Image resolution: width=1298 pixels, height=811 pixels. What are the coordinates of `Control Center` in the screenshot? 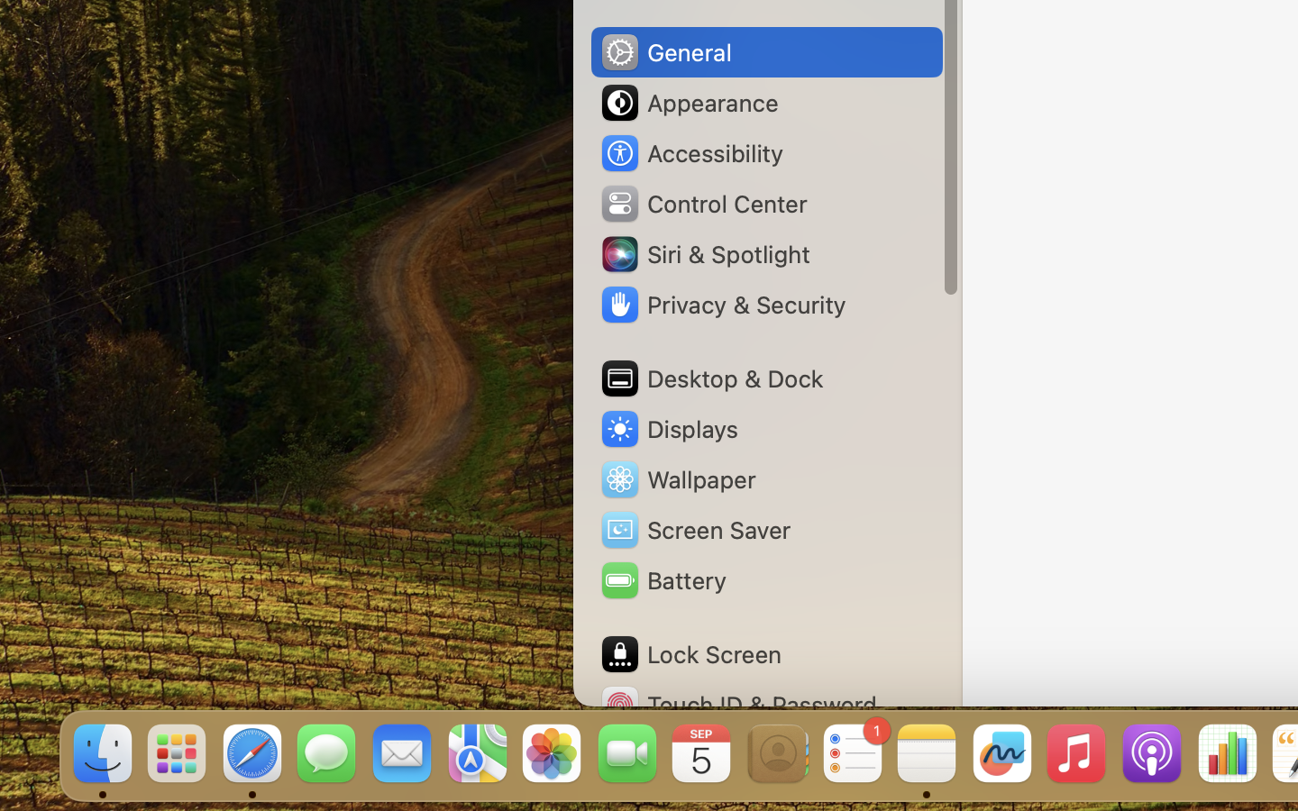 It's located at (703, 204).